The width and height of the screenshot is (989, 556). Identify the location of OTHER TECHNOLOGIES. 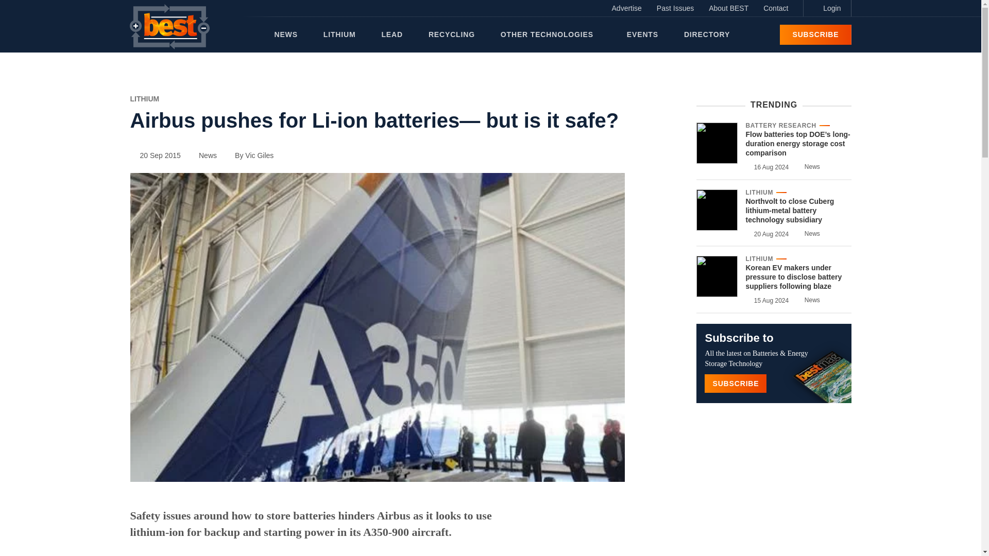
(550, 34).